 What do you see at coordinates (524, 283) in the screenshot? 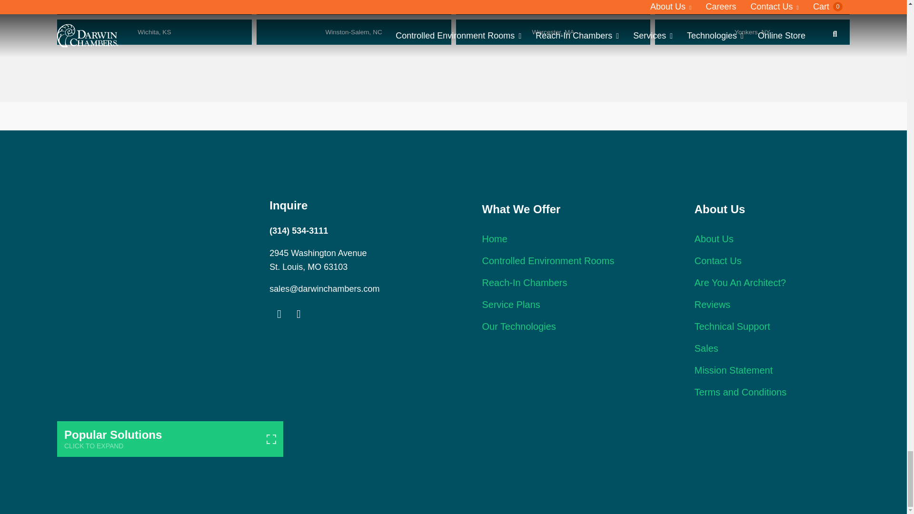
I see `Reach-In Chambers` at bounding box center [524, 283].